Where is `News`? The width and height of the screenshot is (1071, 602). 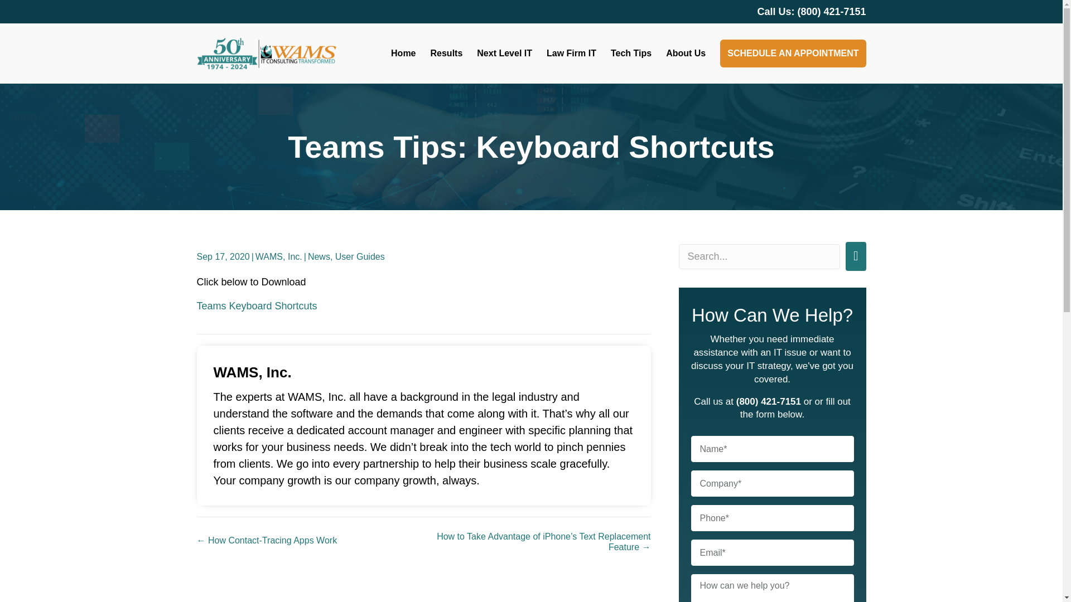
News is located at coordinates (319, 256).